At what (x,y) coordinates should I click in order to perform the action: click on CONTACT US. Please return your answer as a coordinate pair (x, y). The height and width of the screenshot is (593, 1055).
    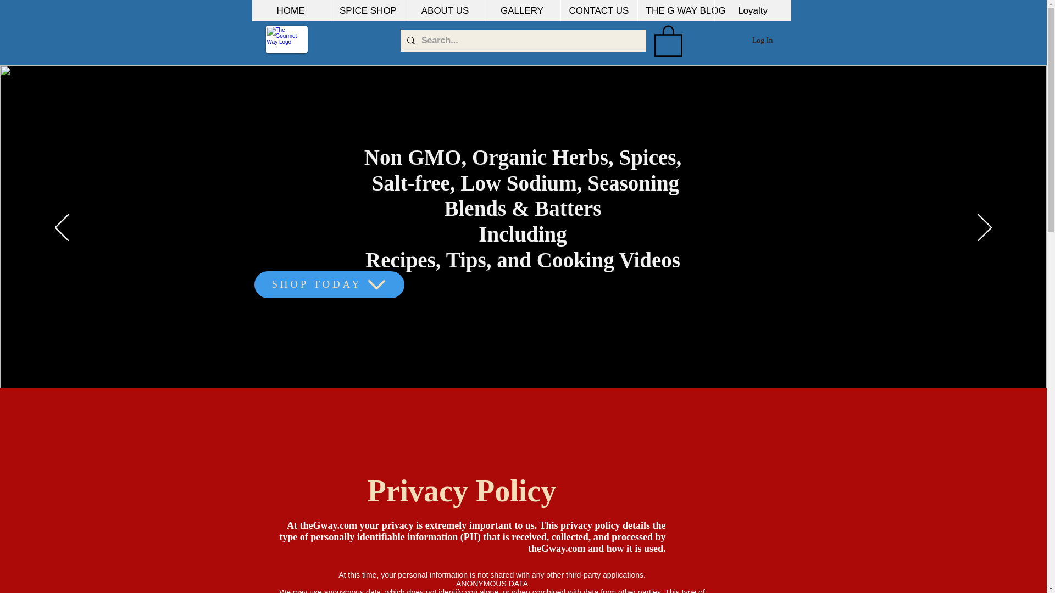
    Looking at the image, I should click on (598, 10).